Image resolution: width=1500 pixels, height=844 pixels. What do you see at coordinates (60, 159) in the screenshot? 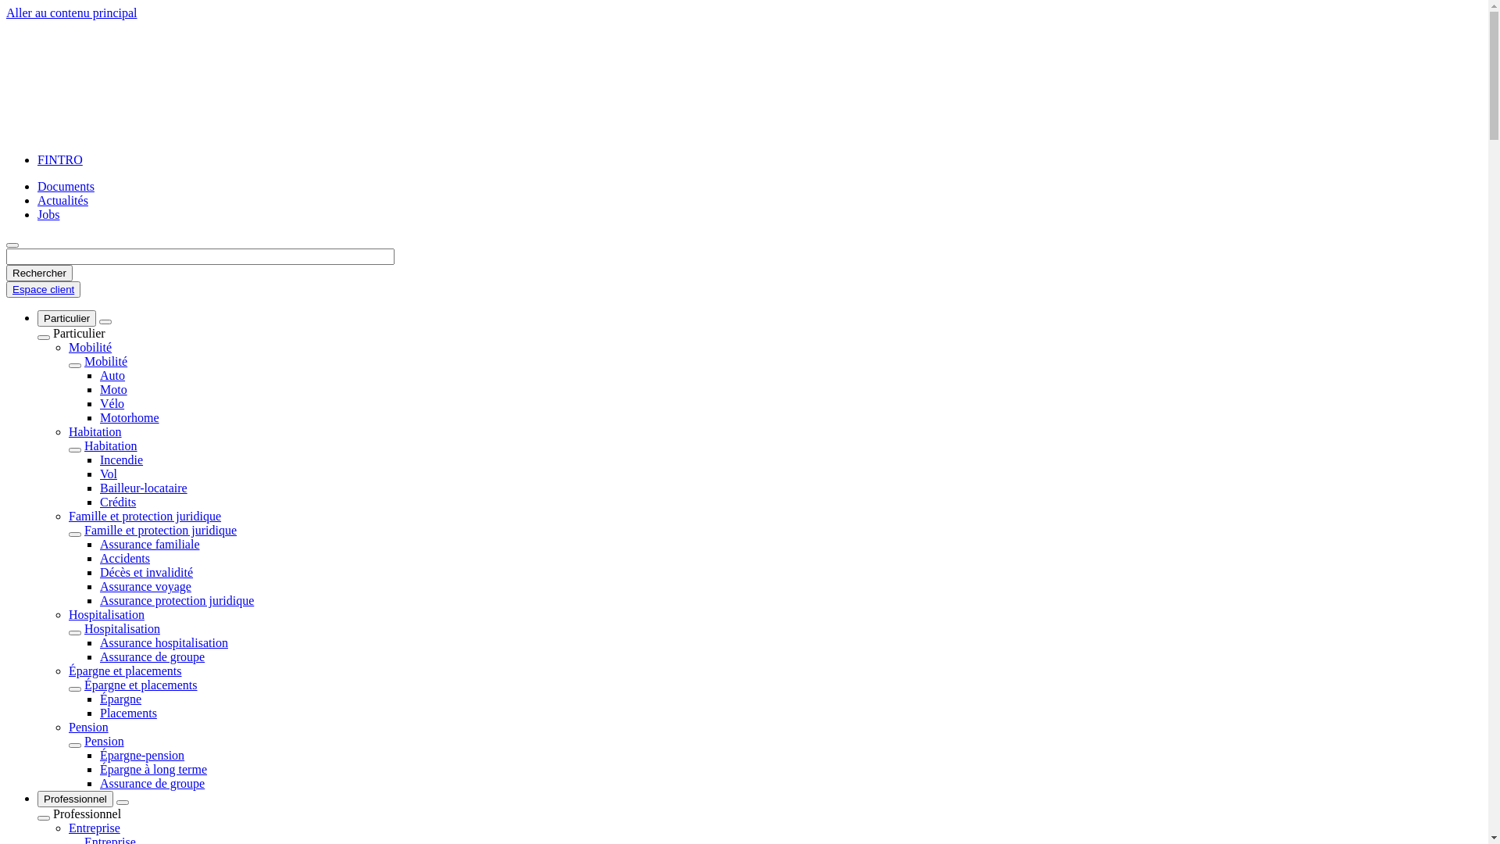
I see `FINTRO` at bounding box center [60, 159].